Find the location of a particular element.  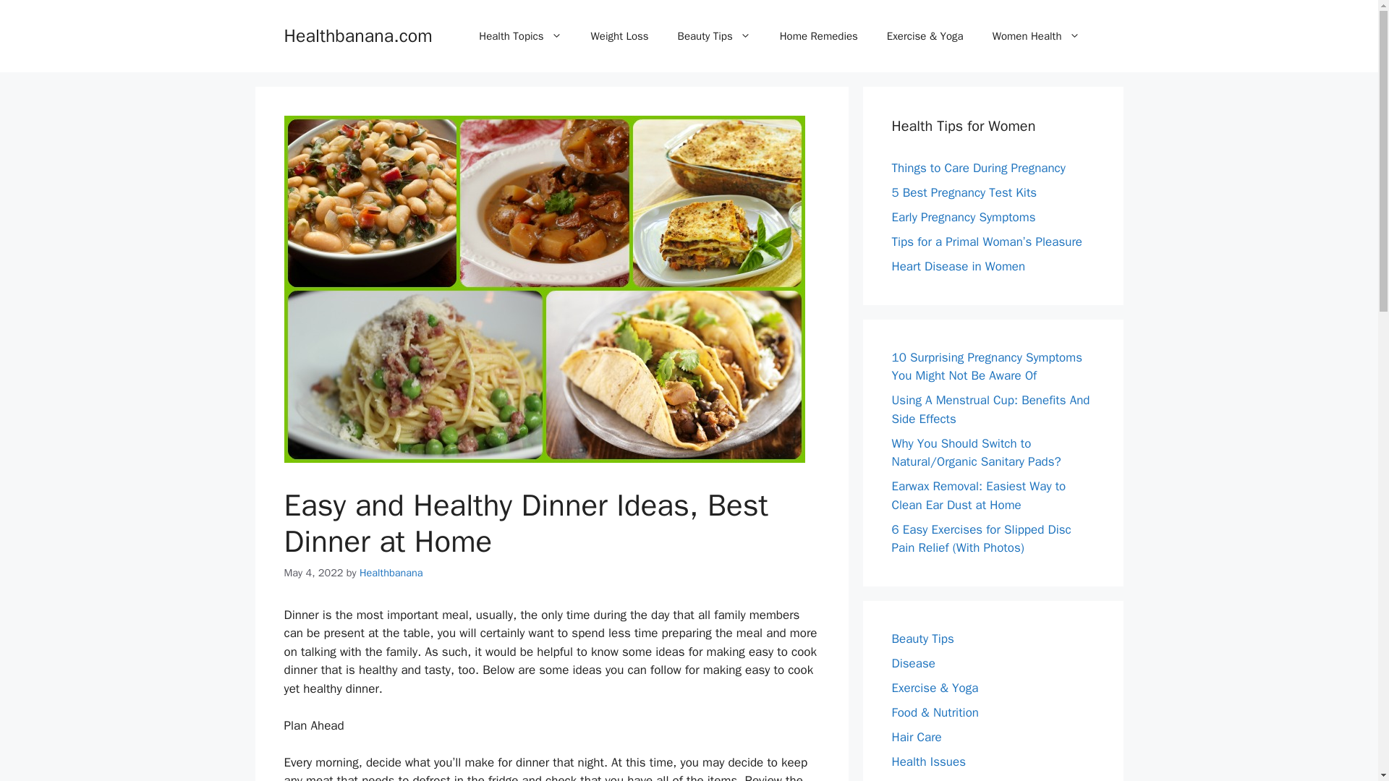

Weight Loss is located at coordinates (619, 36).